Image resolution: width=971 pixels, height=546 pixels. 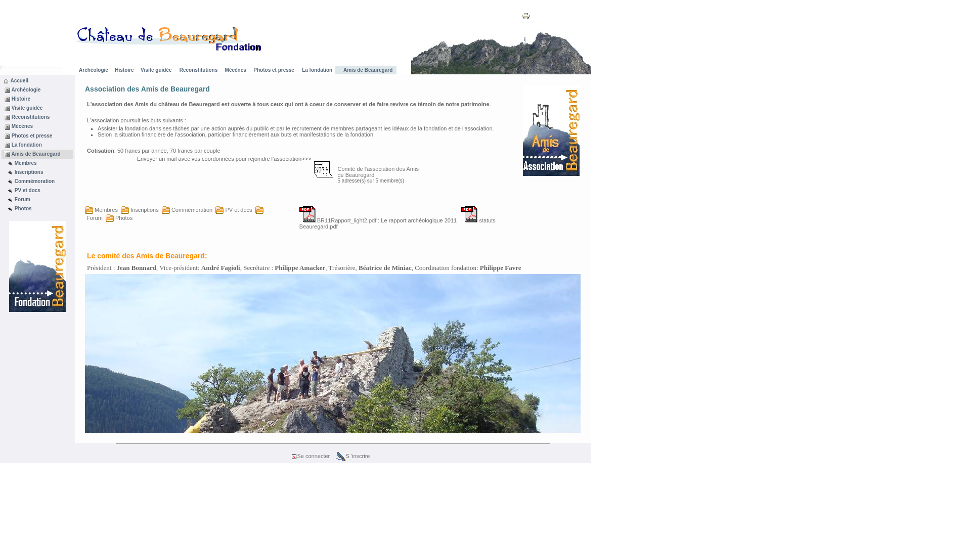 I want to click on  La fondation, so click(x=26, y=145).